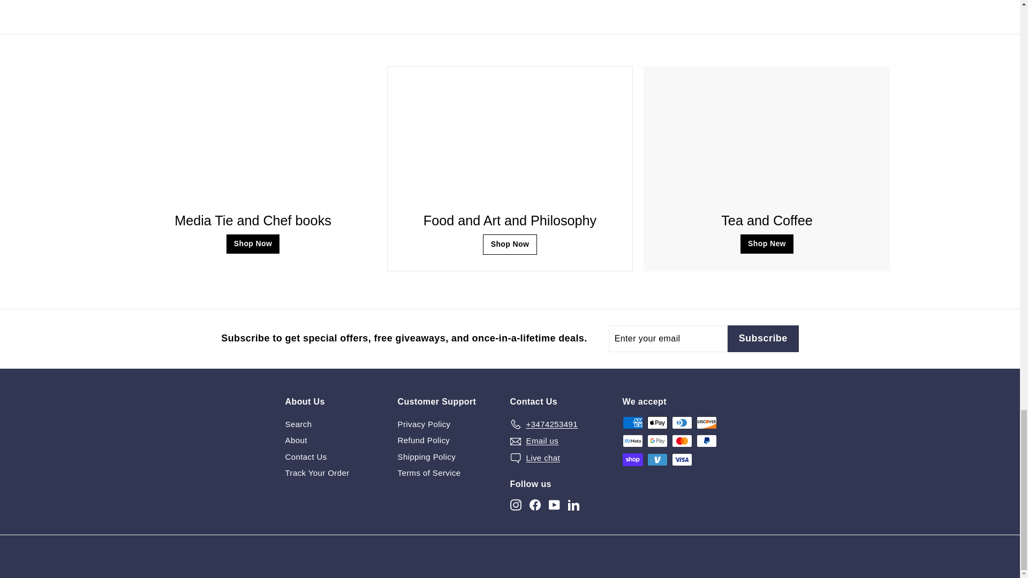  Describe the element at coordinates (554, 505) in the screenshot. I see `The Gourmet Bookstore on YouTube` at that location.